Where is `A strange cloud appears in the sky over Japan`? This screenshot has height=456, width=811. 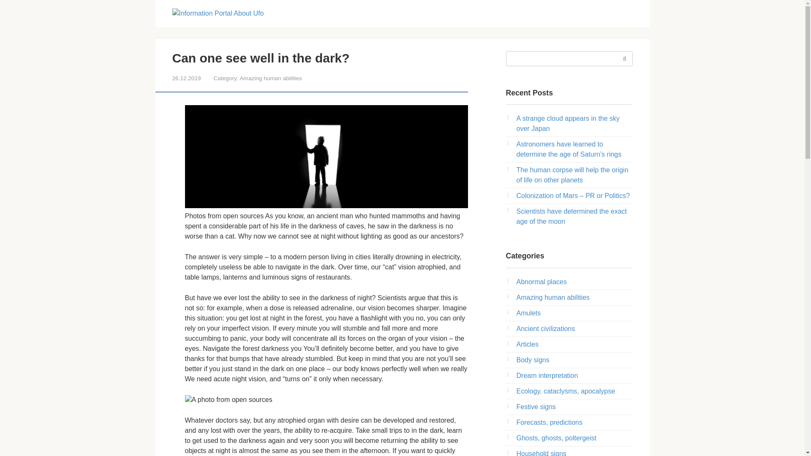
A strange cloud appears in the sky over Japan is located at coordinates (568, 123).